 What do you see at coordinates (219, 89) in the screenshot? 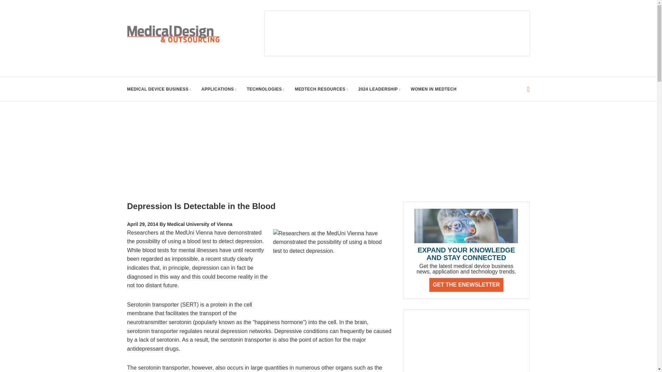
I see `APPLICATIONS` at bounding box center [219, 89].